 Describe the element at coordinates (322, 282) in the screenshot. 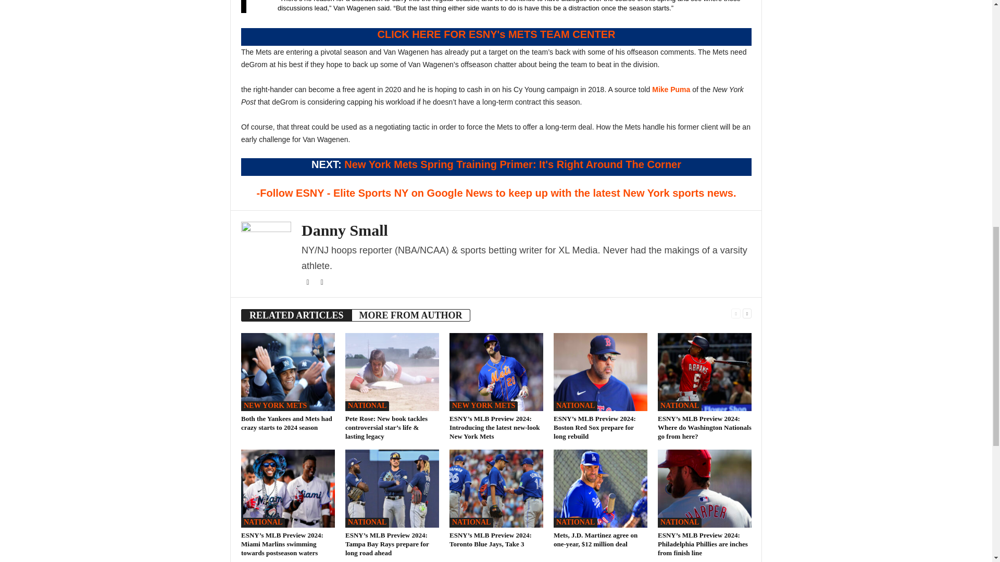

I see `Linkedin` at that location.